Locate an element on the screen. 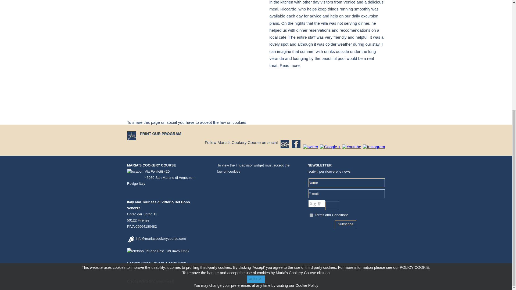  Cookie Policy is located at coordinates (177, 263).